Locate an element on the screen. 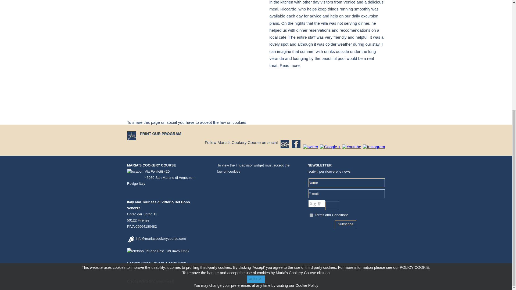  Cookie Policy is located at coordinates (177, 263).